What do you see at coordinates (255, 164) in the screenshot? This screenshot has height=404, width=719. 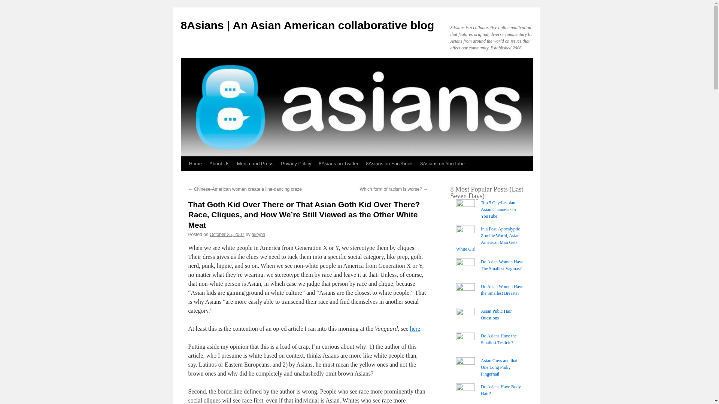 I see `Media and Press` at bounding box center [255, 164].